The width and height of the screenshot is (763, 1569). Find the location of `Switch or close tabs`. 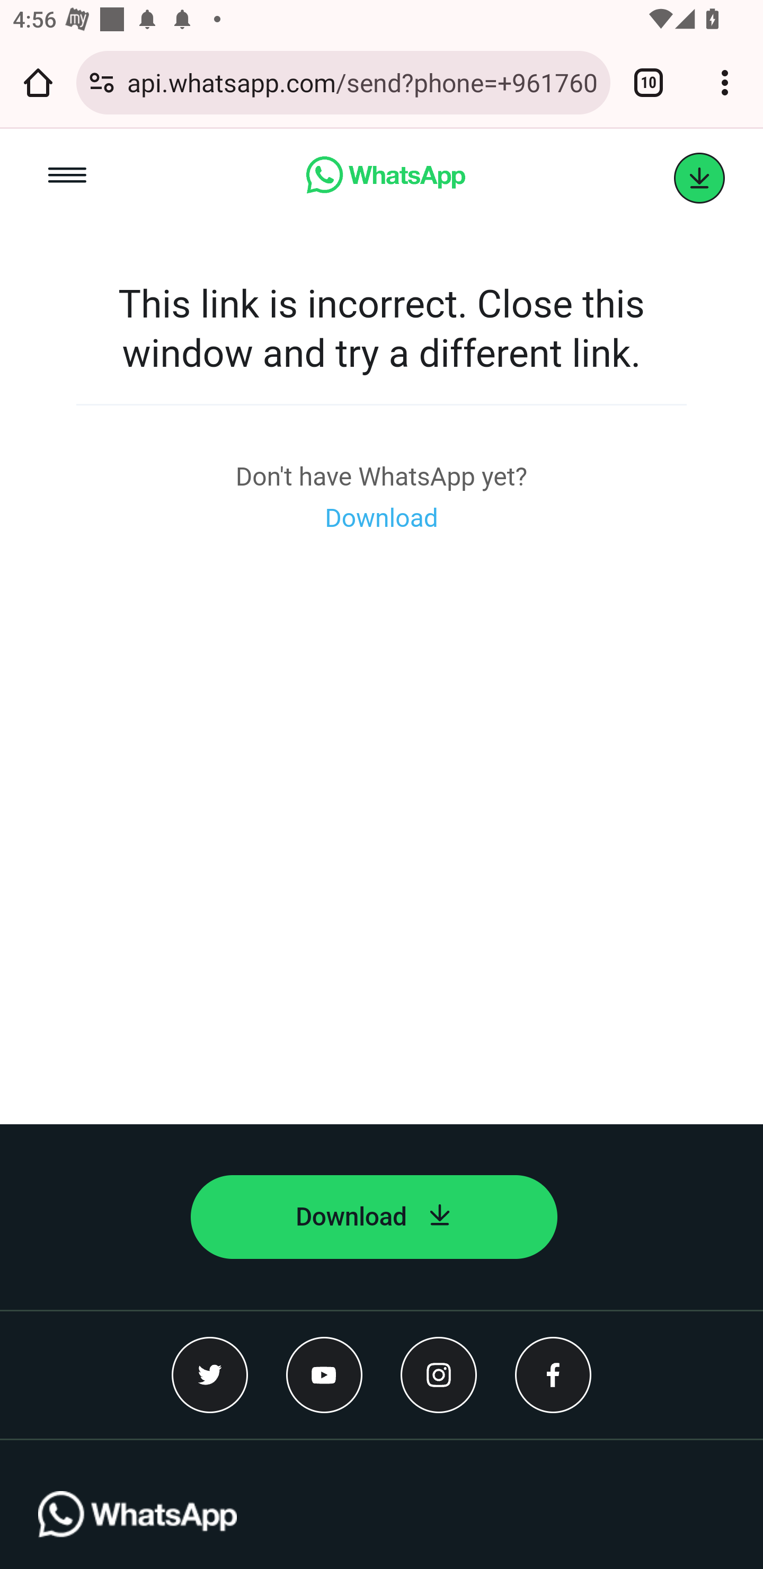

Switch or close tabs is located at coordinates (649, 82).